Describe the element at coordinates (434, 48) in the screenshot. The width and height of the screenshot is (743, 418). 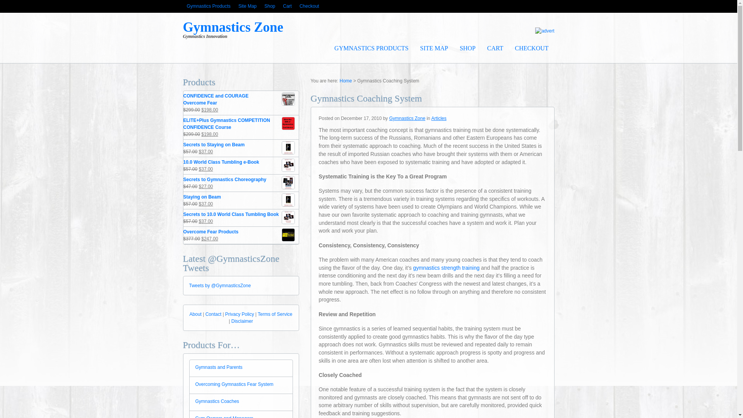
I see `SITE MAP` at that location.